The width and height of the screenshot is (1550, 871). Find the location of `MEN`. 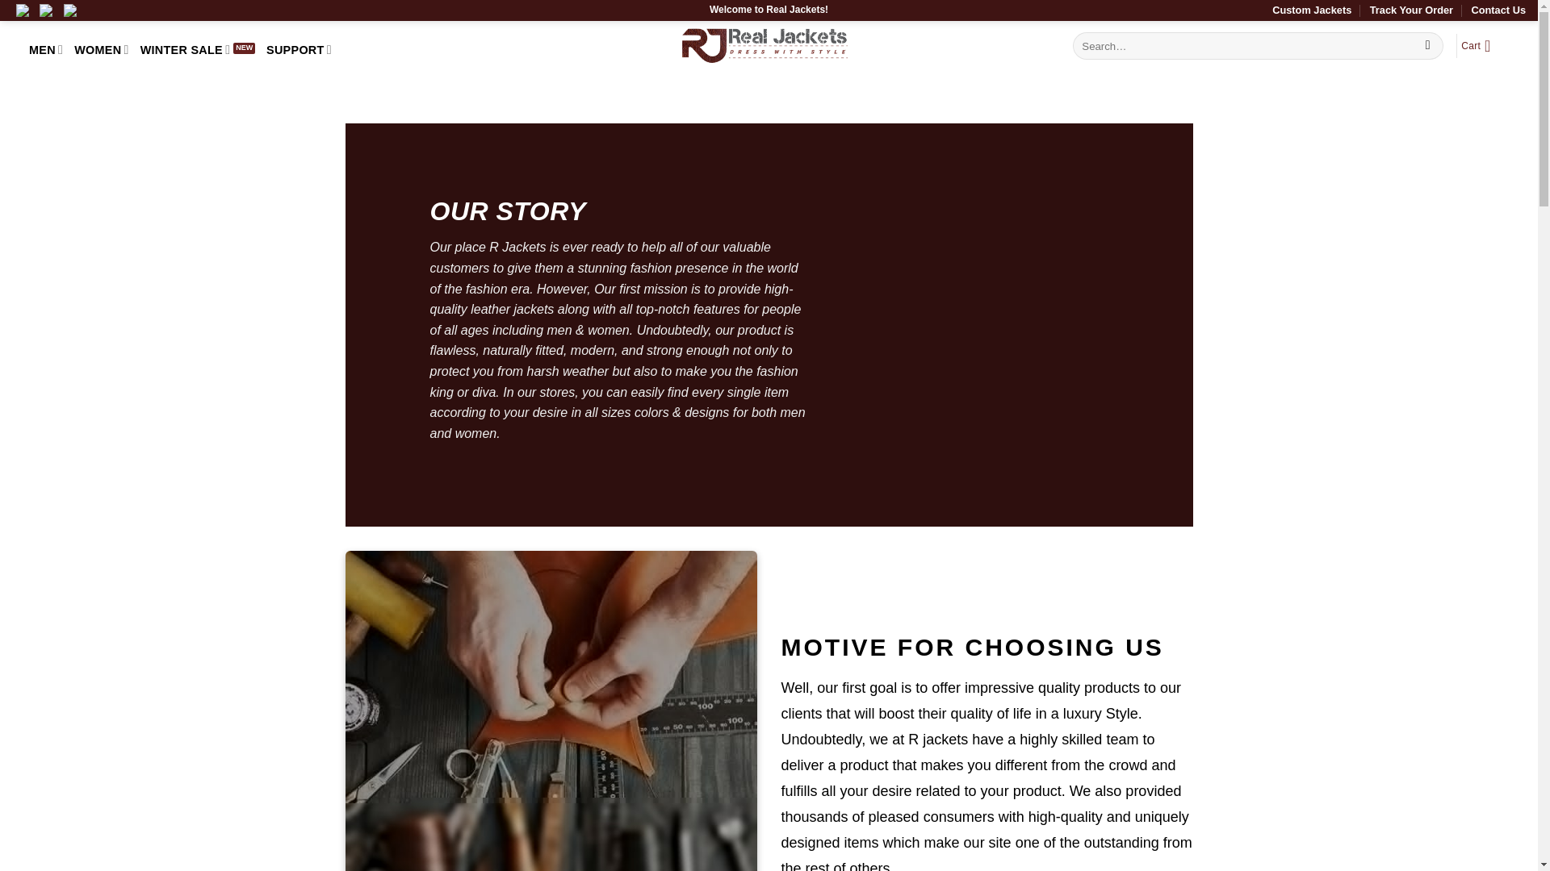

MEN is located at coordinates (46, 50).